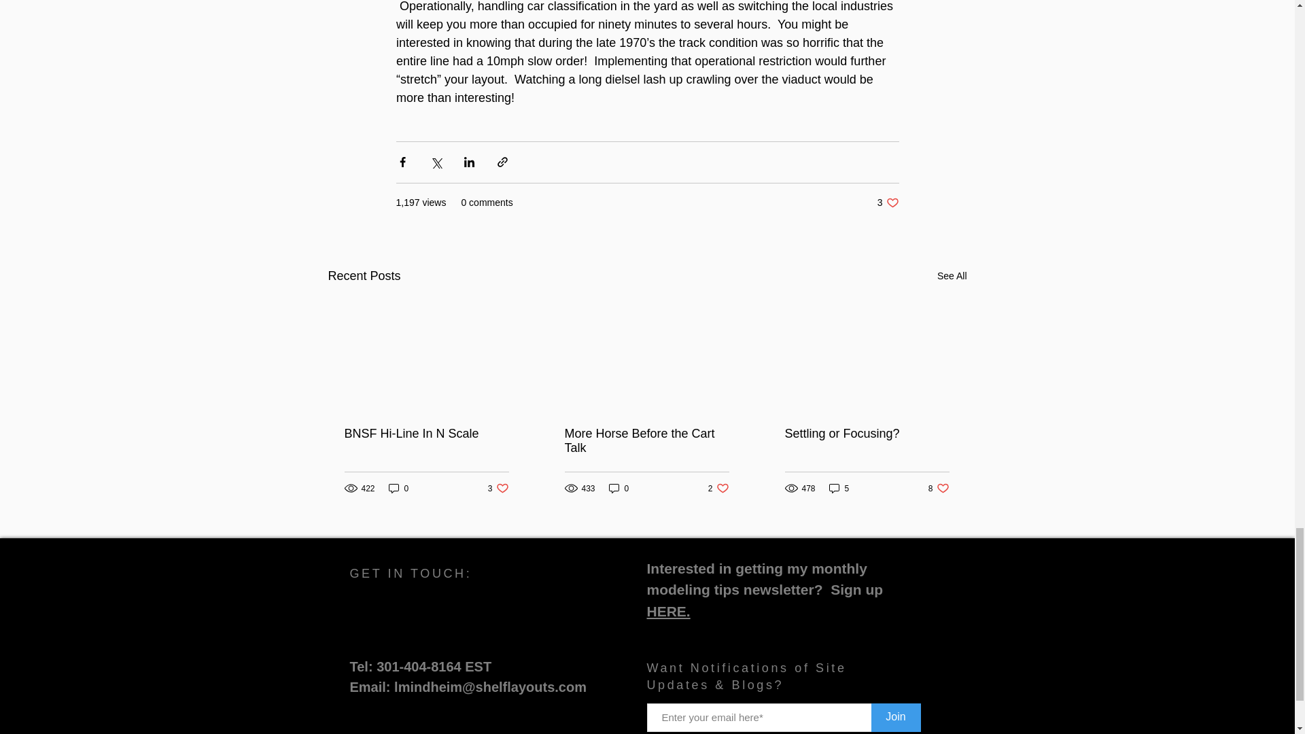 The width and height of the screenshot is (1305, 734). What do you see at coordinates (399, 488) in the screenshot?
I see `Settling or Focusing?` at bounding box center [399, 488].